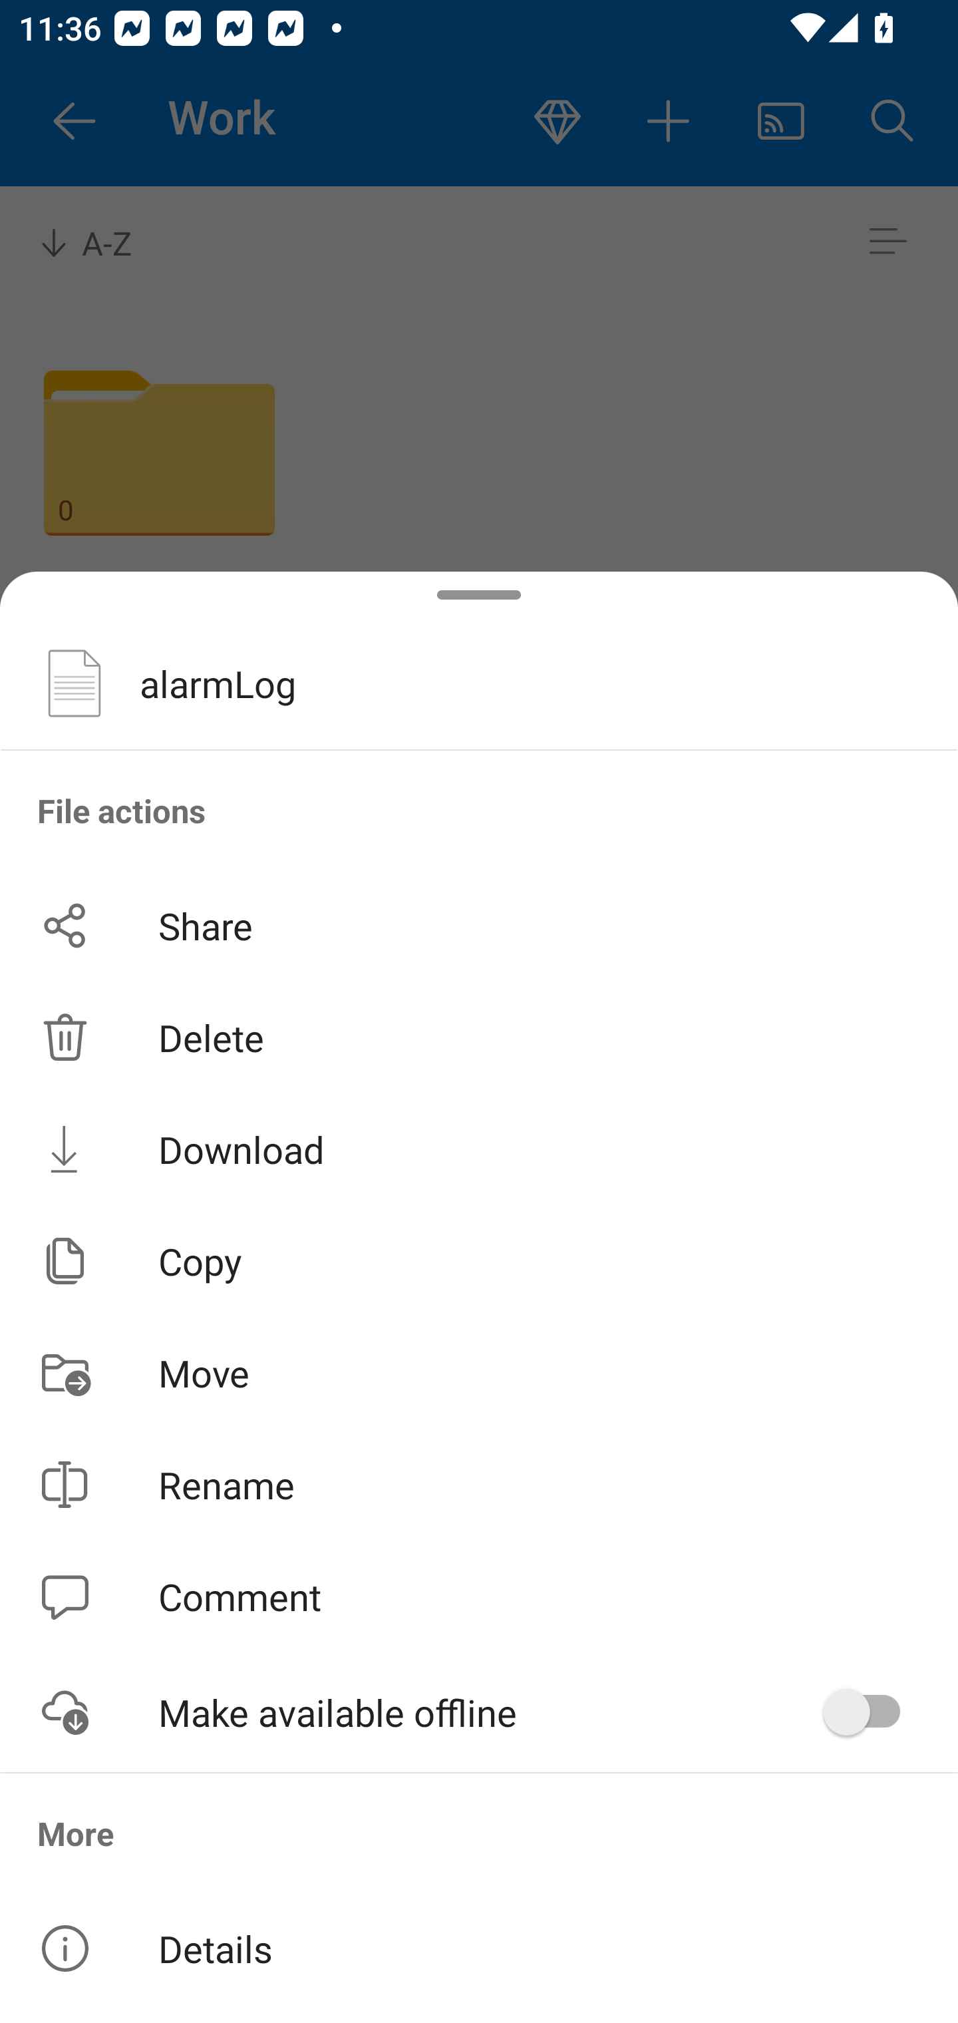  Describe the element at coordinates (479, 1261) in the screenshot. I see `Copy button Copy` at that location.